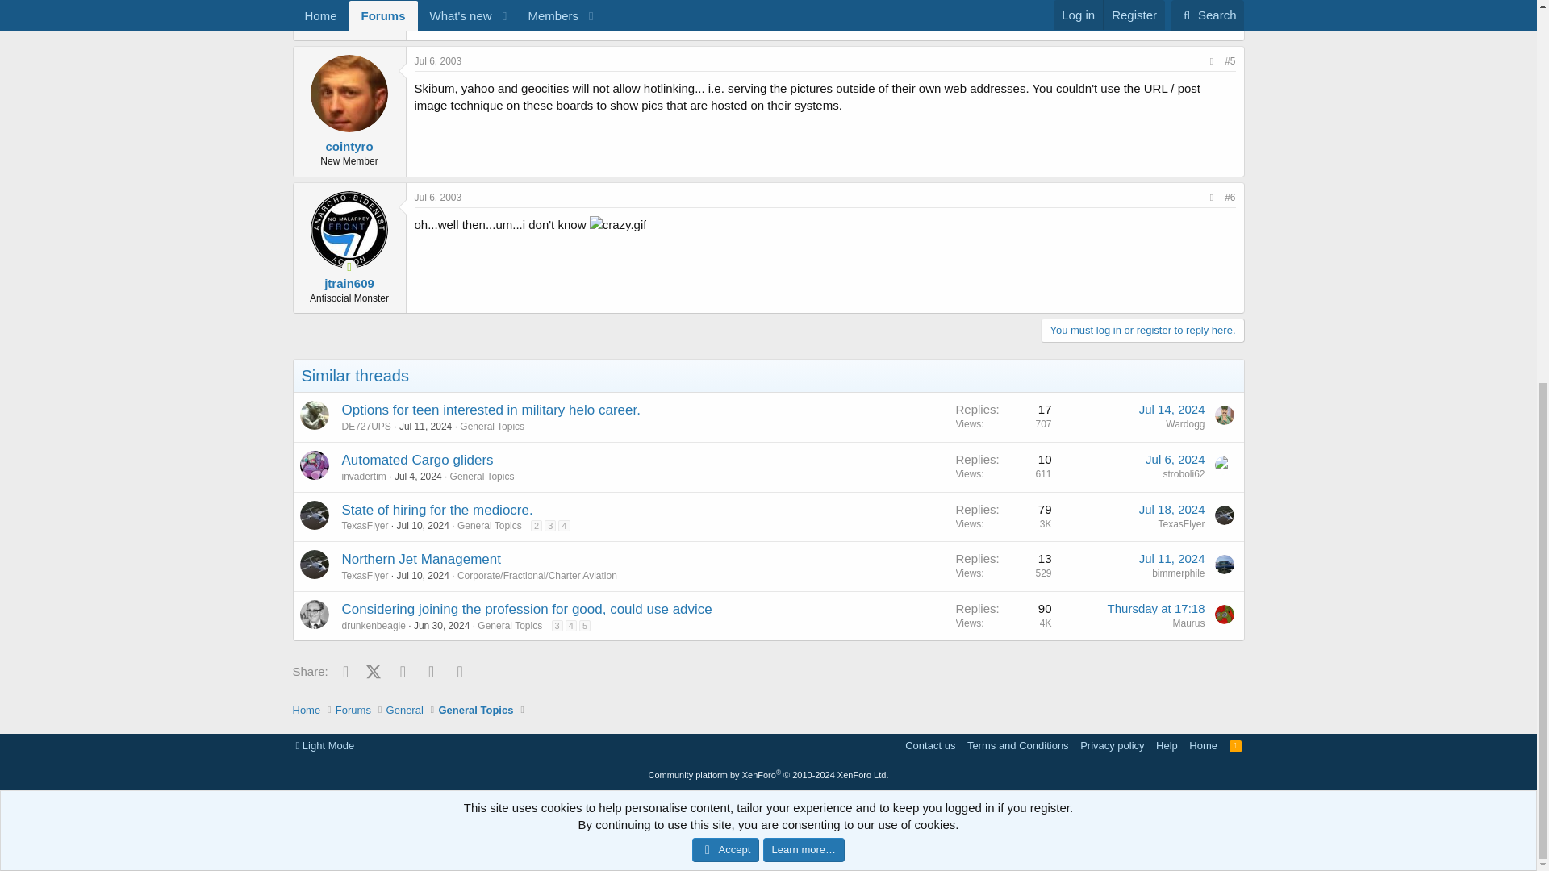 Image resolution: width=1549 pixels, height=871 pixels. Describe the element at coordinates (1003, 467) in the screenshot. I see `First message reaction score: 2` at that location.